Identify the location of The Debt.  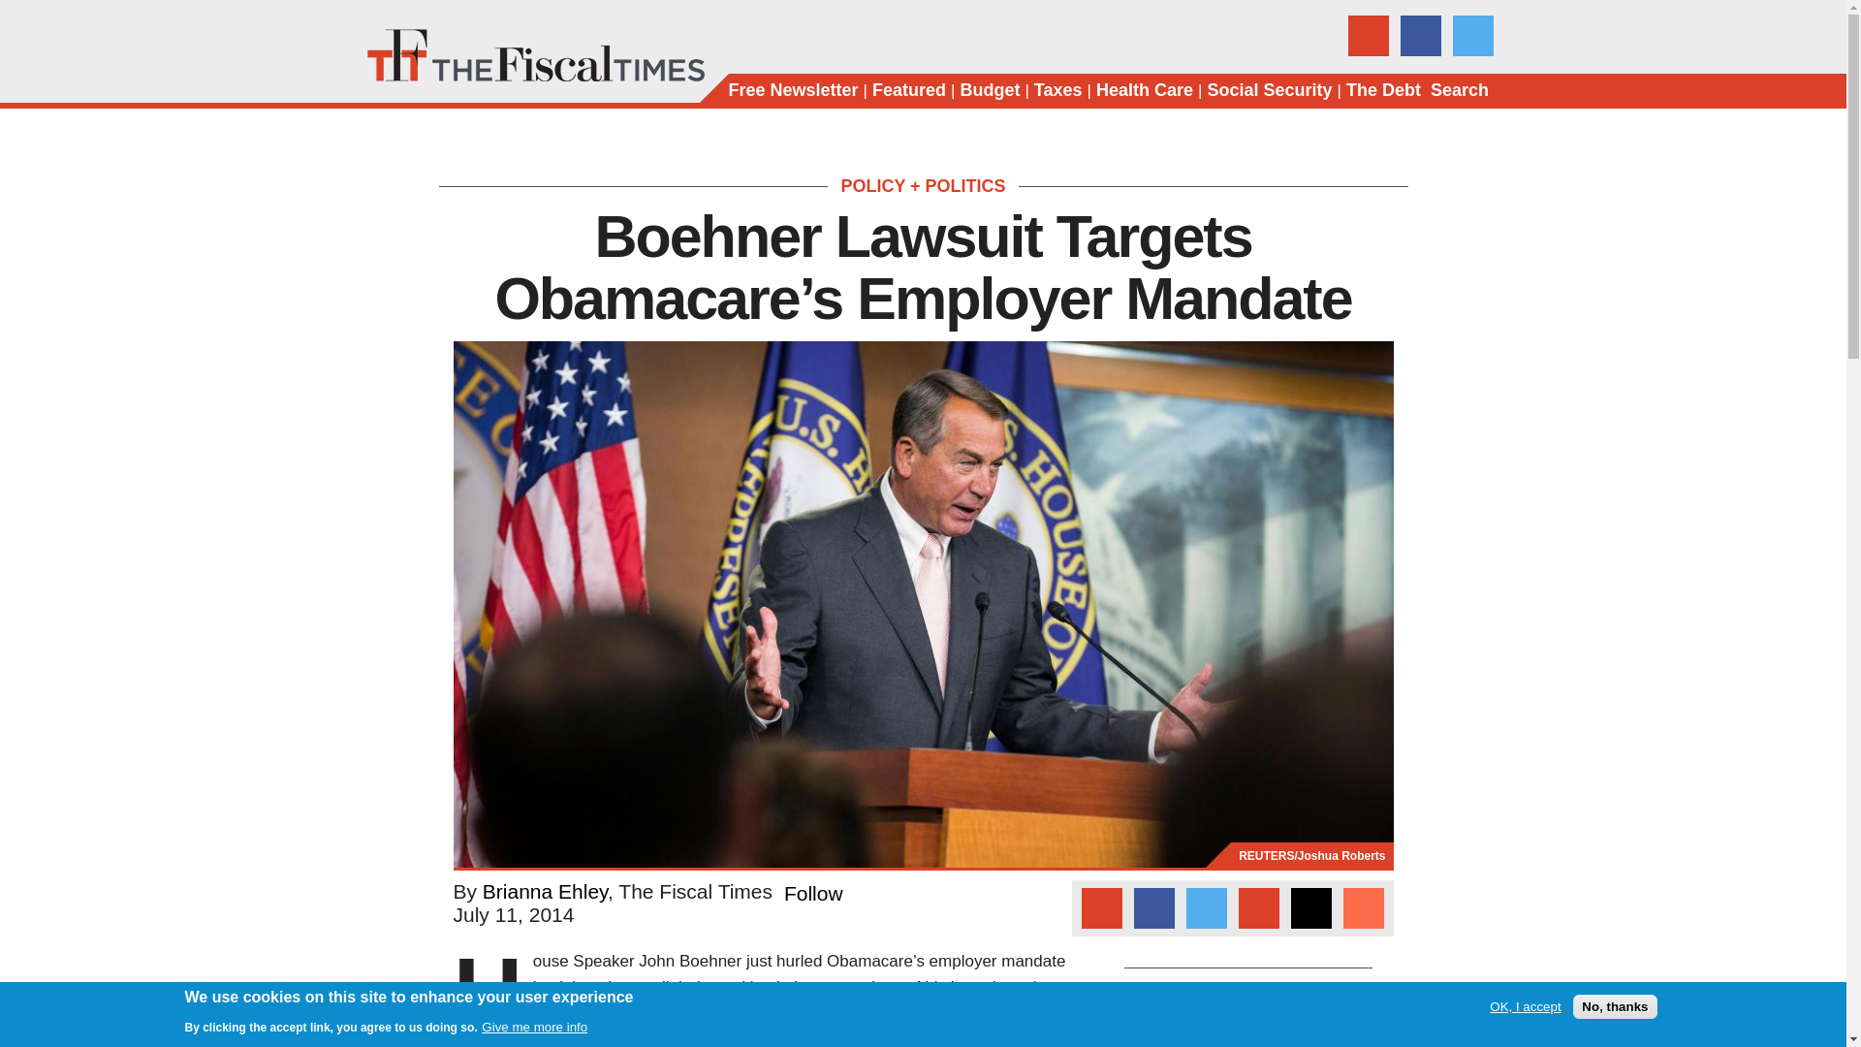
(1383, 91).